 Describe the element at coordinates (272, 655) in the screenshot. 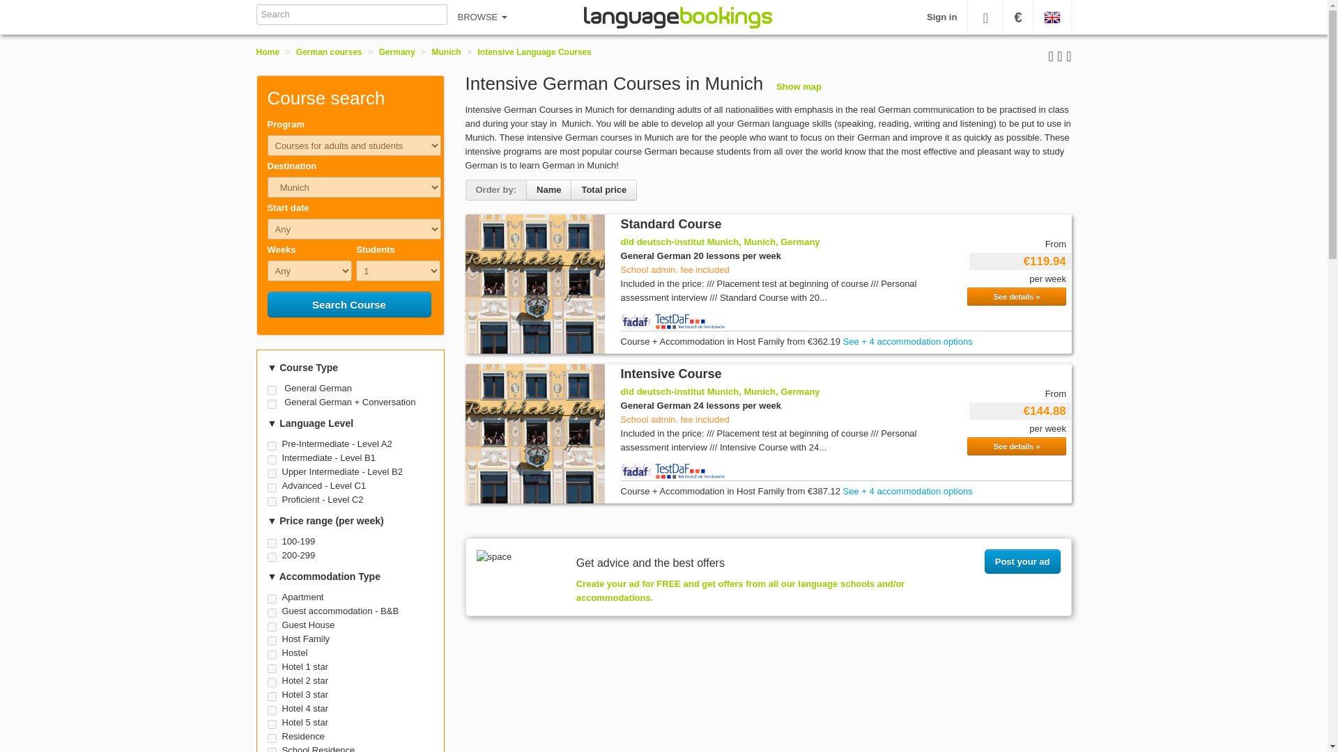

I see `Hostel` at that location.